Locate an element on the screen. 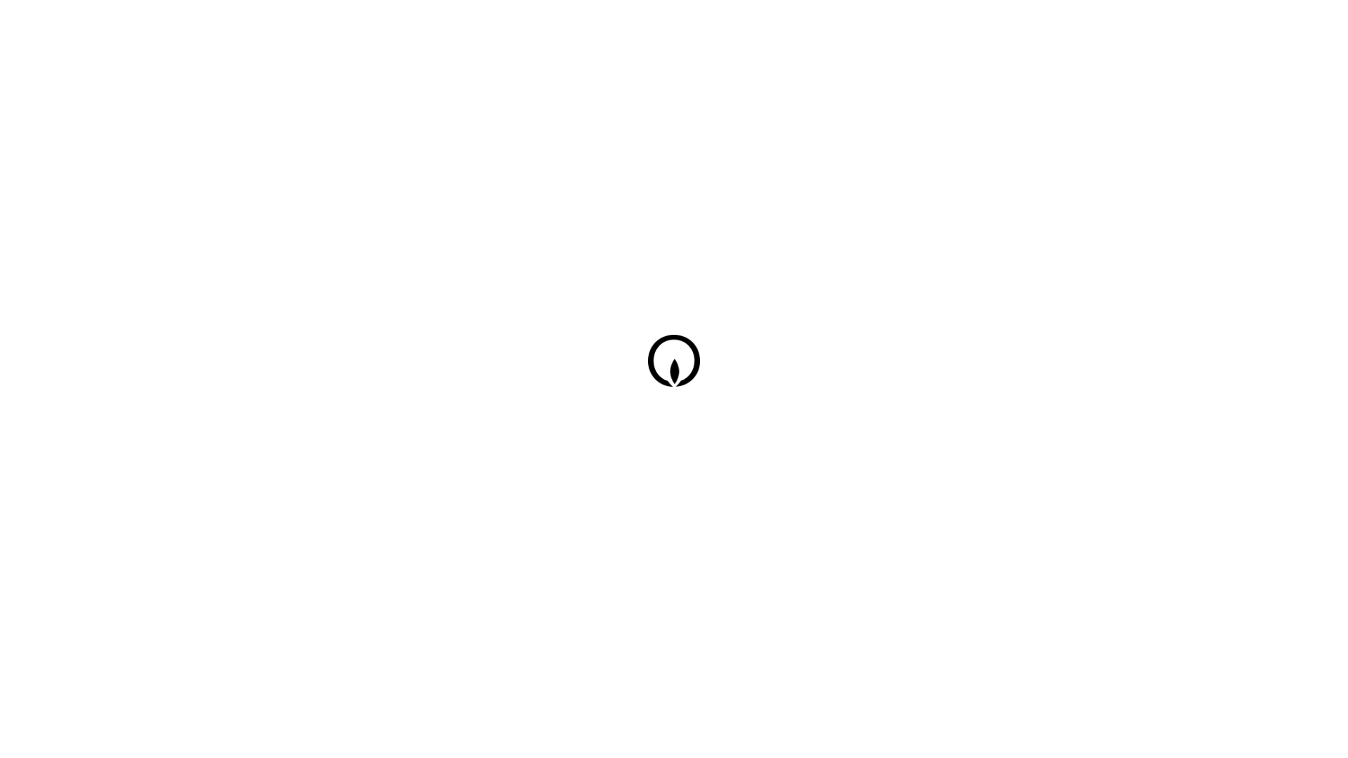 Image resolution: width=1348 pixels, height=758 pixels. eroma logo is located at coordinates (677, 371).